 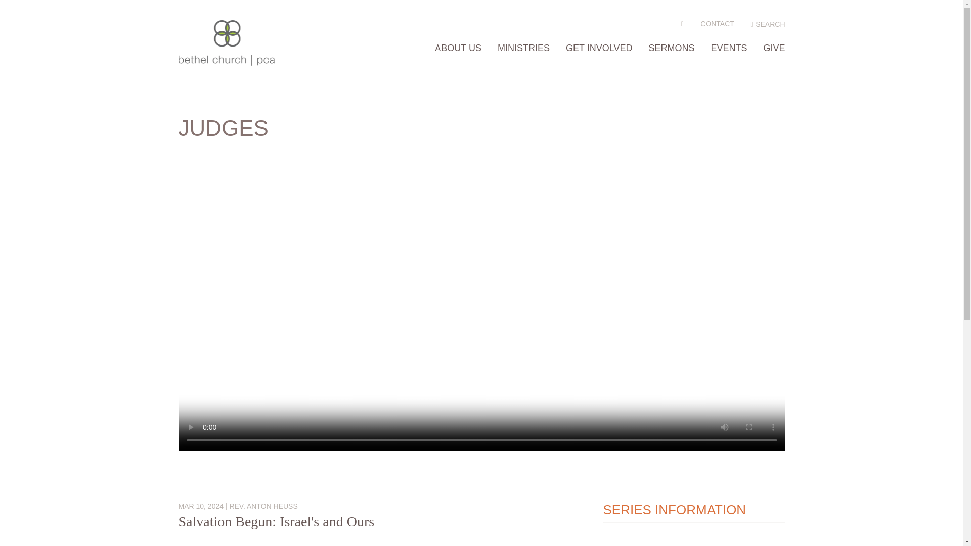 What do you see at coordinates (523, 62) in the screenshot?
I see `MINISTRIES` at bounding box center [523, 62].